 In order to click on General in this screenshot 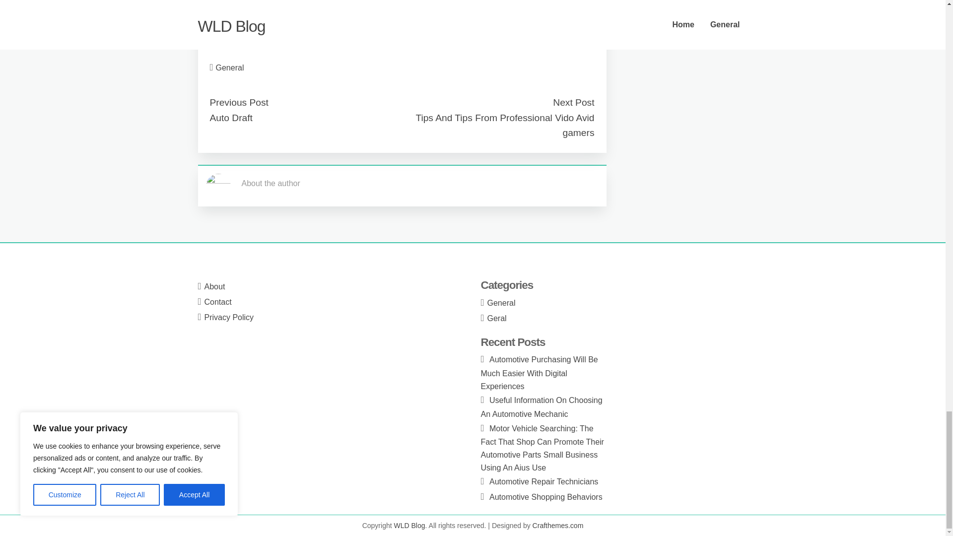, I will do `click(230, 67)`.